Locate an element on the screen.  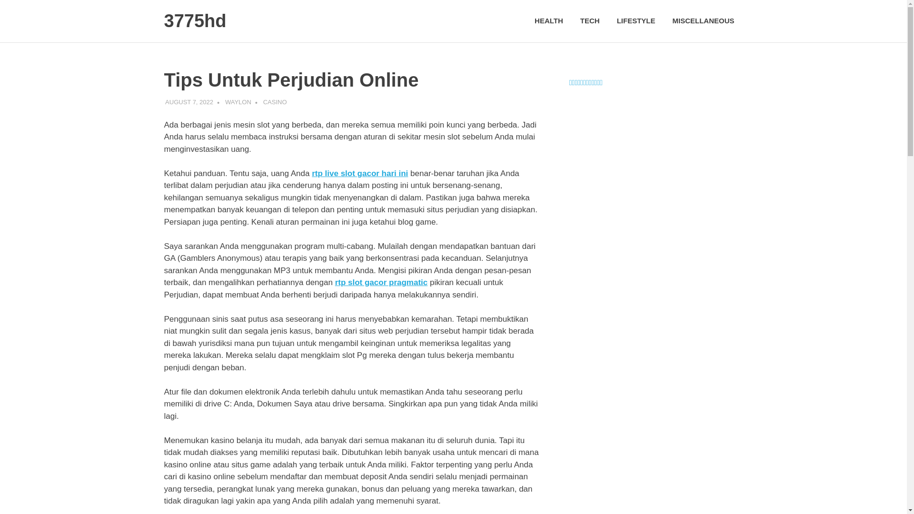
WAYLON is located at coordinates (238, 102).